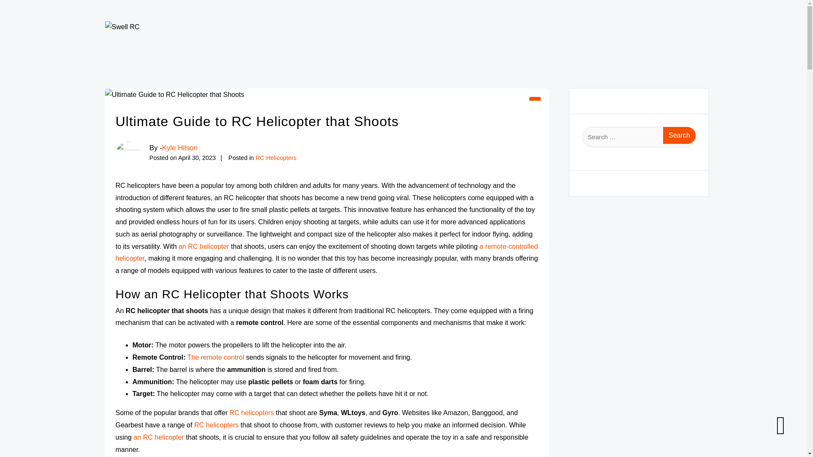 Image resolution: width=813 pixels, height=457 pixels. Describe the element at coordinates (252, 412) in the screenshot. I see `RC helicopters` at that location.